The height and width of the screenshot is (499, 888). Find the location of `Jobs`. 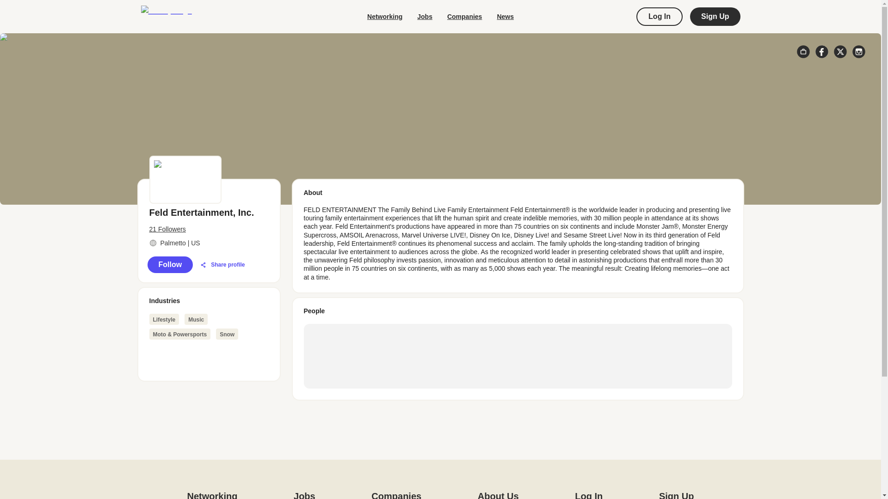

Jobs is located at coordinates (304, 494).